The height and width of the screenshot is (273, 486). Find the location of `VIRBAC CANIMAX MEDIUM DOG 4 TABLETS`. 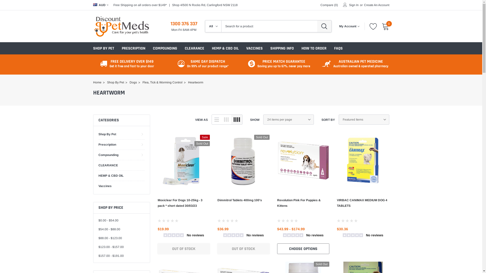

VIRBAC CANIMAX MEDIUM DOG 4 TABLETS is located at coordinates (363, 161).